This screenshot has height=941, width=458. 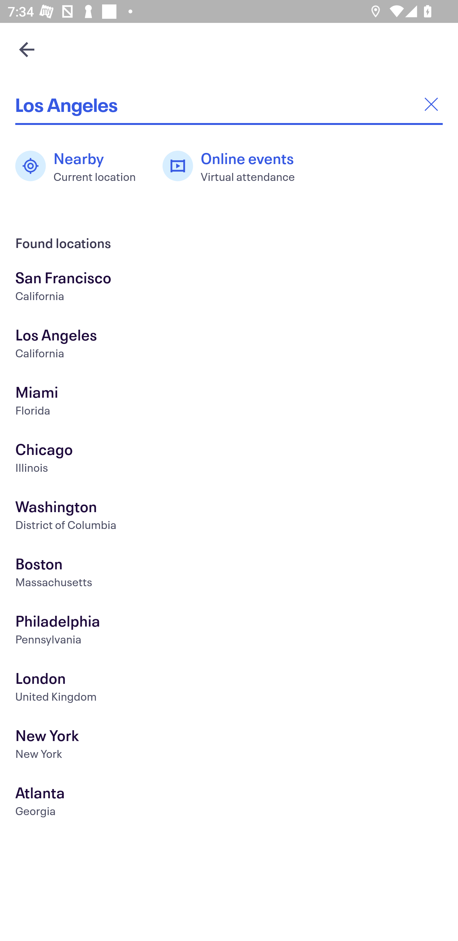 What do you see at coordinates (229, 517) in the screenshot?
I see `Washington District of Columbia` at bounding box center [229, 517].